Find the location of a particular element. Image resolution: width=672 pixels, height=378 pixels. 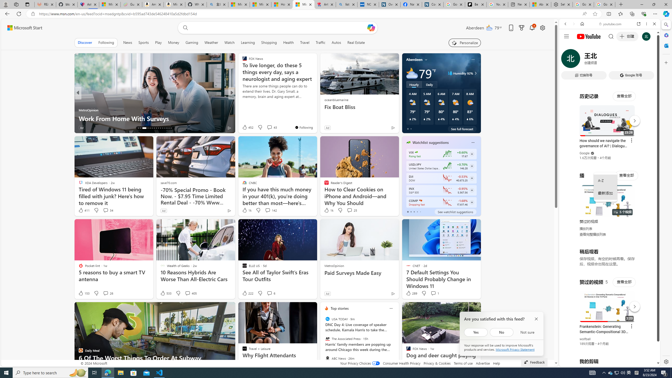

NASDAQ is located at coordinates (420, 201).